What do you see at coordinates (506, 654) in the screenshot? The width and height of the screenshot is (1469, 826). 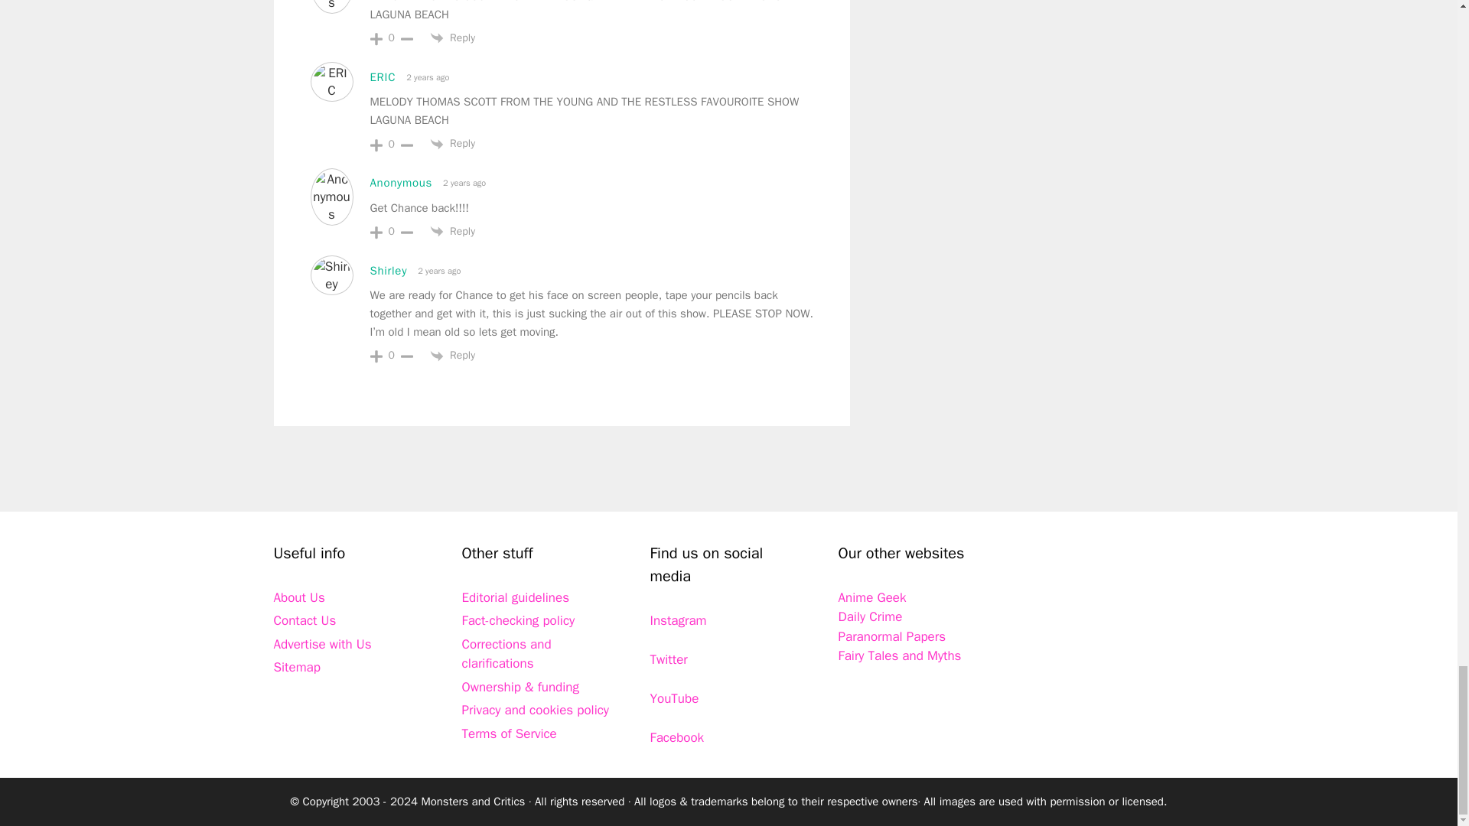 I see `Corrections and clarifications` at bounding box center [506, 654].